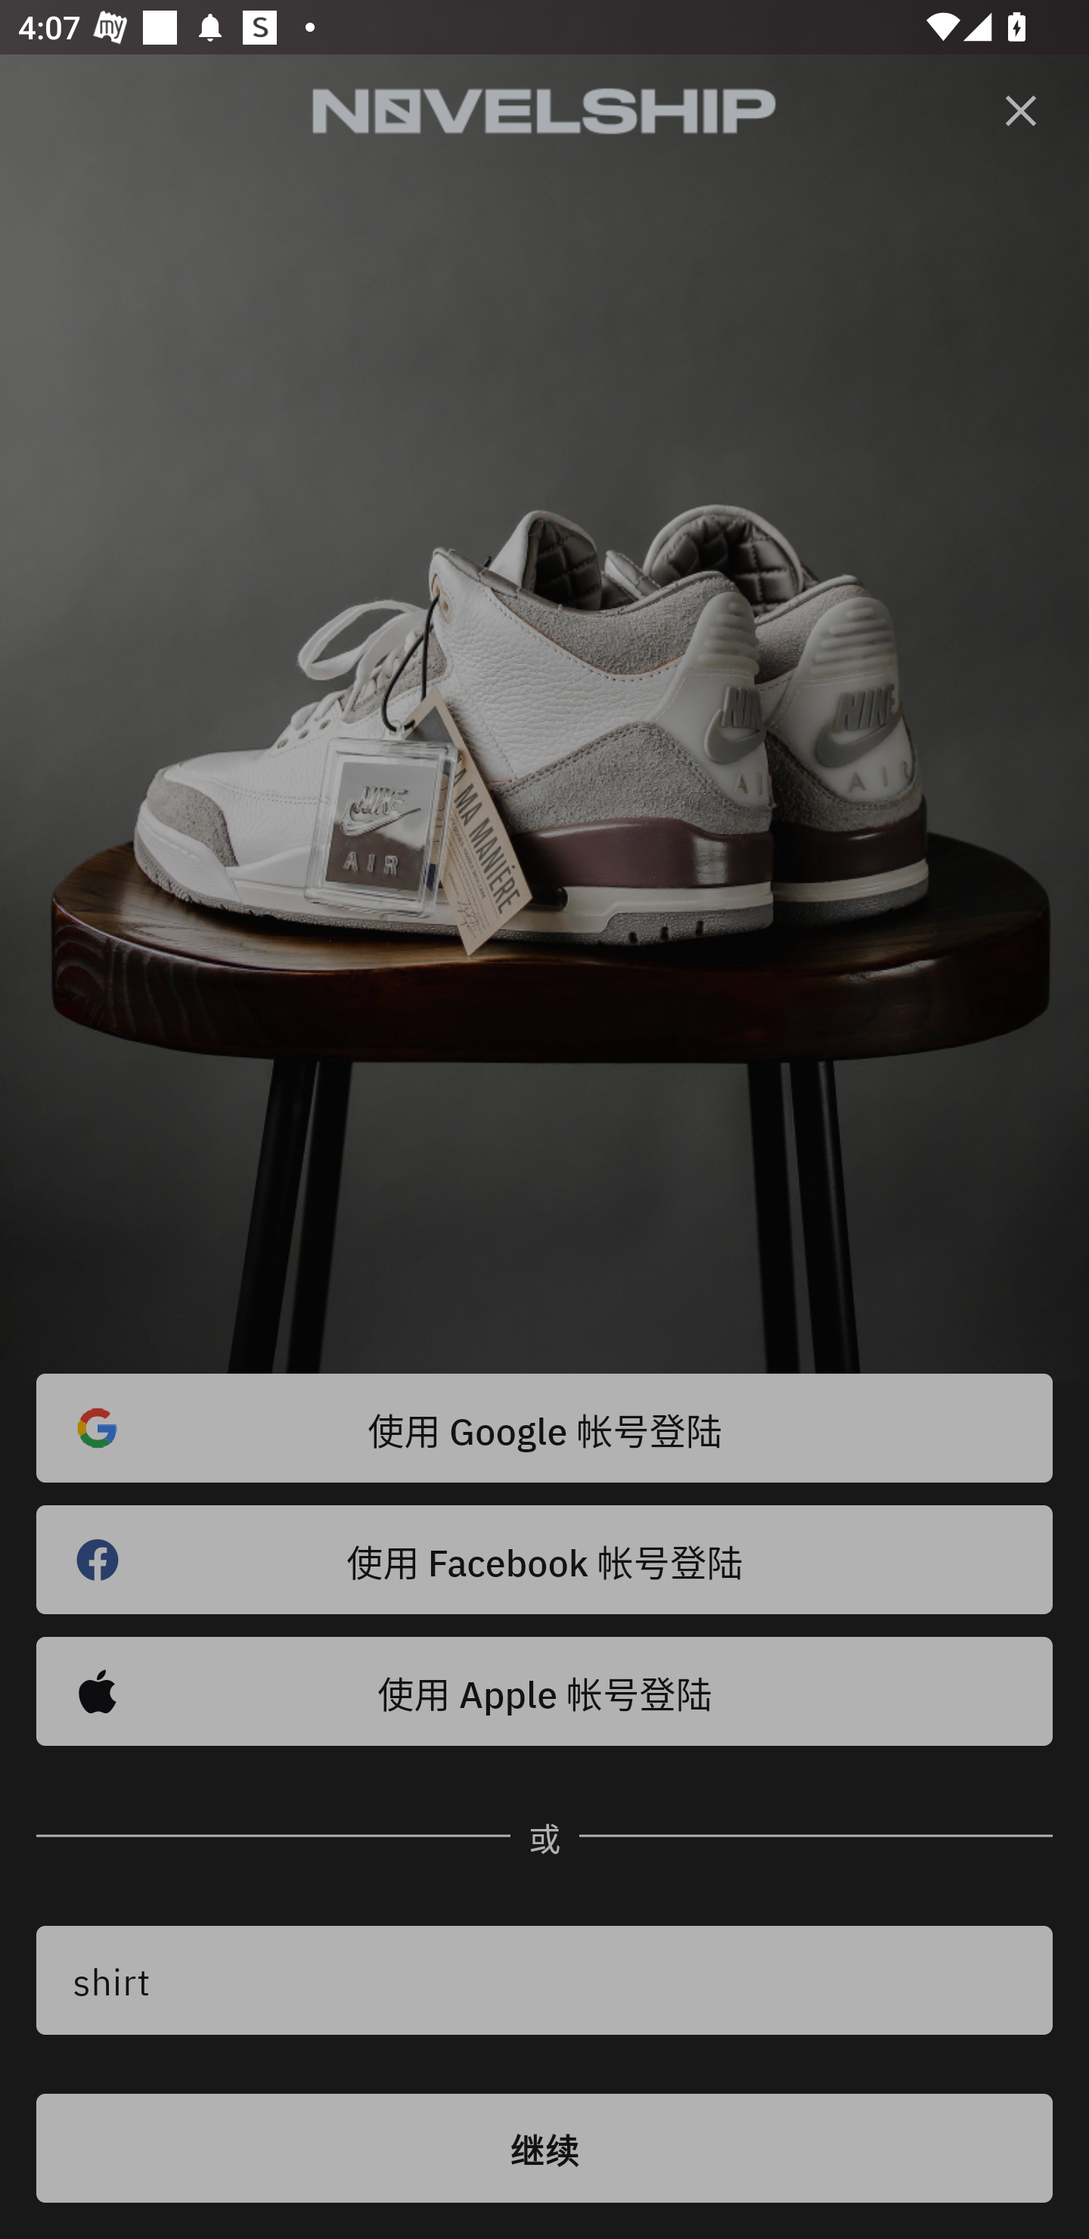 Image resolution: width=1089 pixels, height=2239 pixels. Describe the element at coordinates (544, 1428) in the screenshot. I see `使用 Google 帐号登陆` at that location.